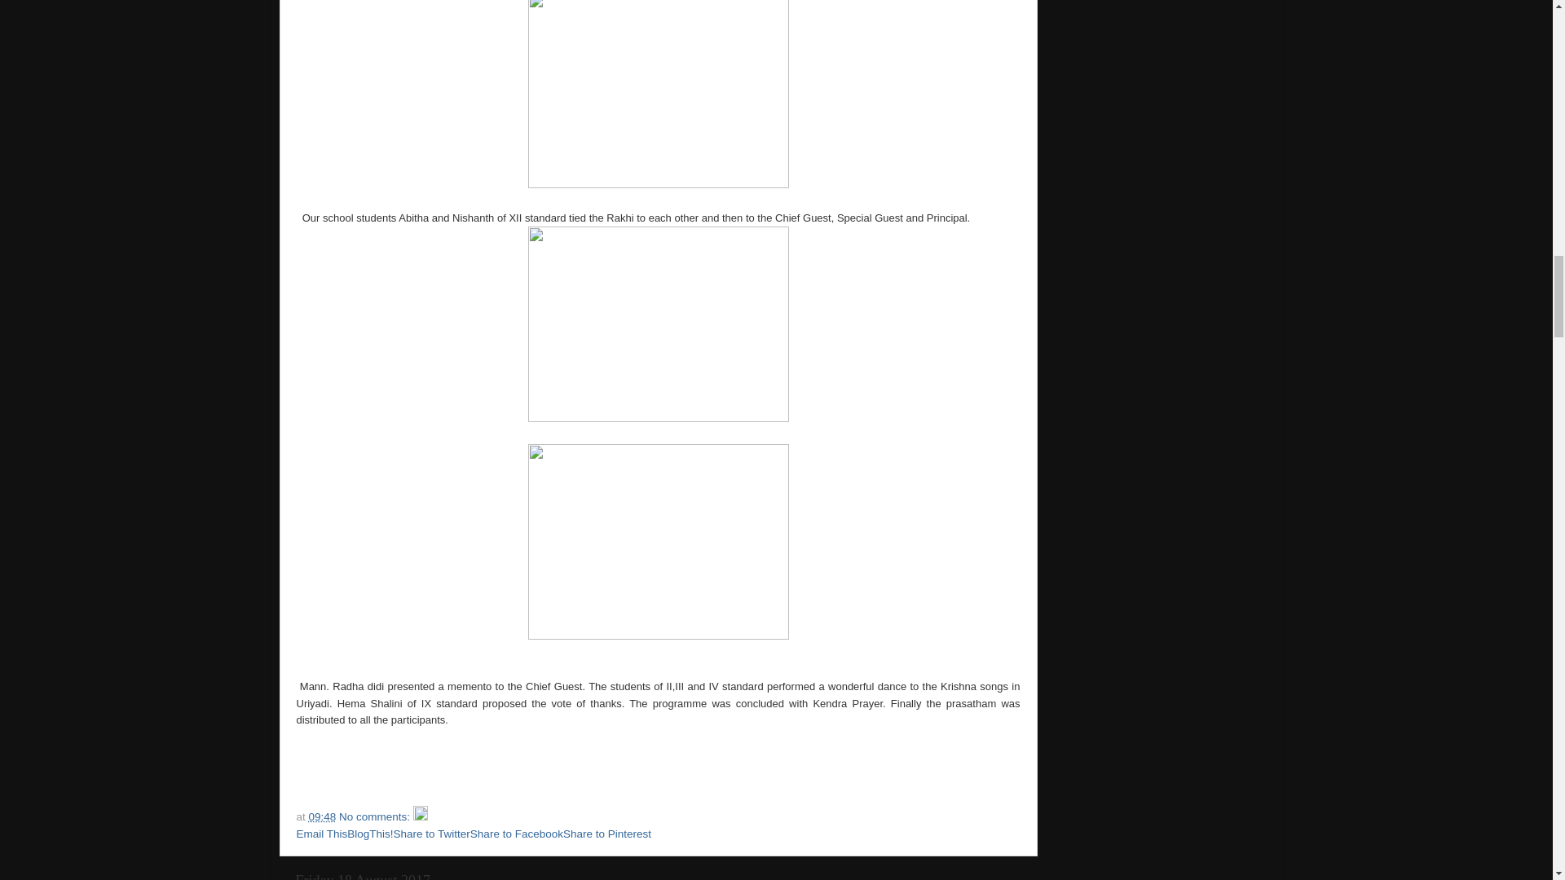 The height and width of the screenshot is (880, 1565). What do you see at coordinates (517, 834) in the screenshot?
I see `Share to Facebook` at bounding box center [517, 834].